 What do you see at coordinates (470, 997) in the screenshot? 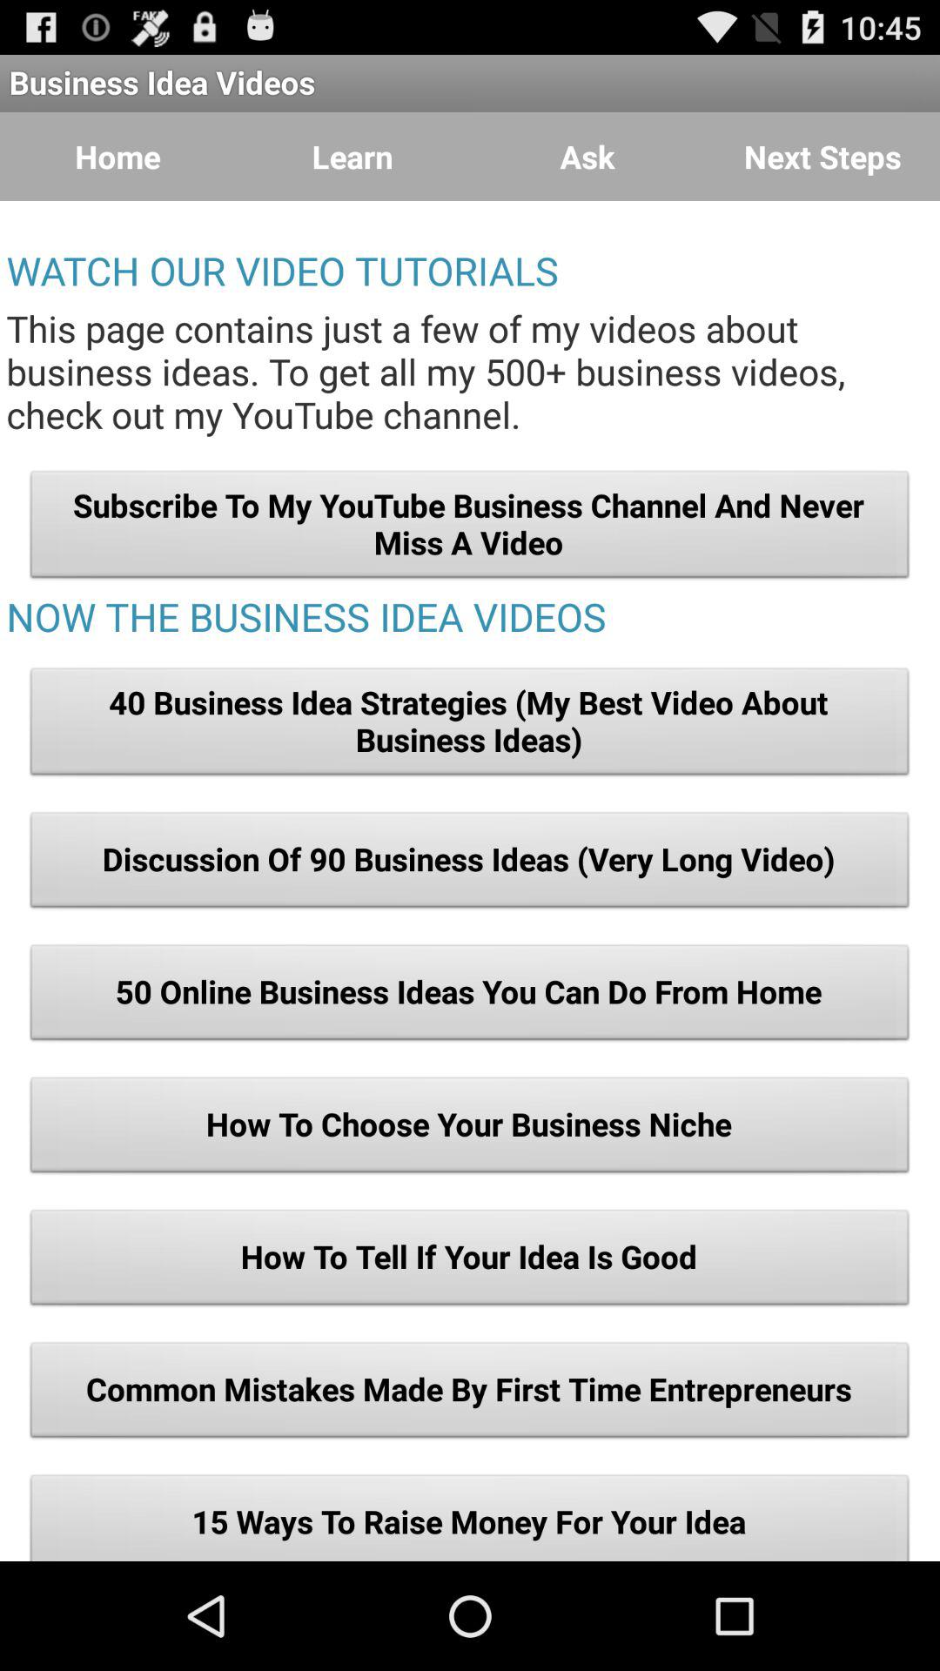
I see `flip to the 50 online business item` at bounding box center [470, 997].